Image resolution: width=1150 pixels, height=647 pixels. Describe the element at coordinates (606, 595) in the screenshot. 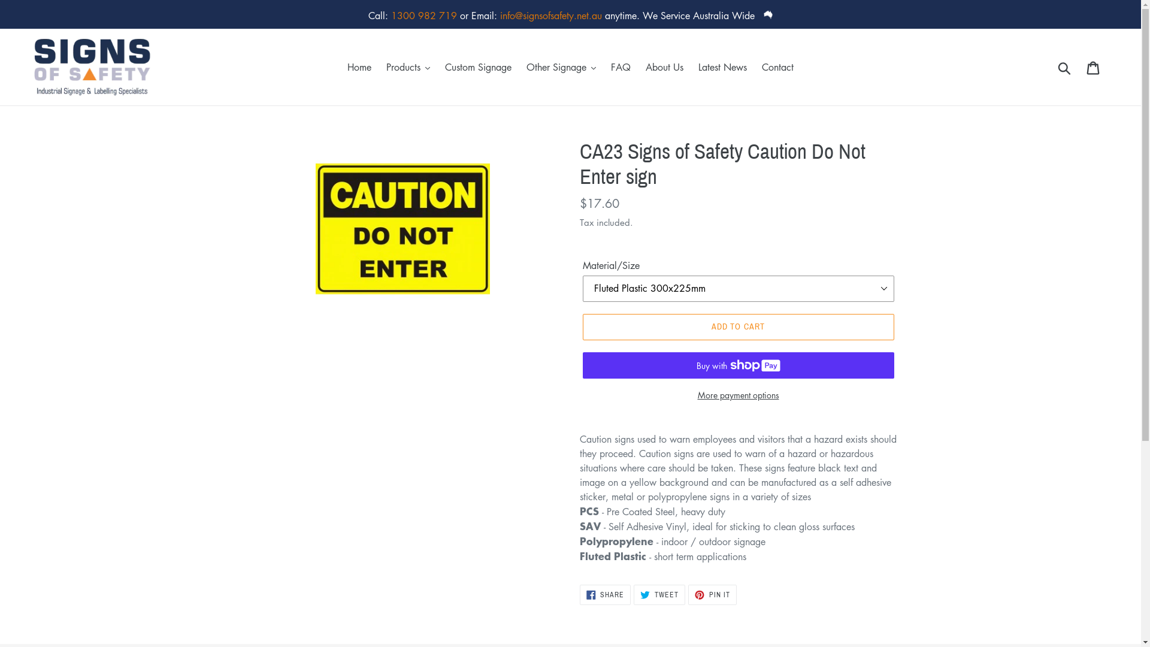

I see `SHARE
SHARE ON FACEBOOK` at that location.